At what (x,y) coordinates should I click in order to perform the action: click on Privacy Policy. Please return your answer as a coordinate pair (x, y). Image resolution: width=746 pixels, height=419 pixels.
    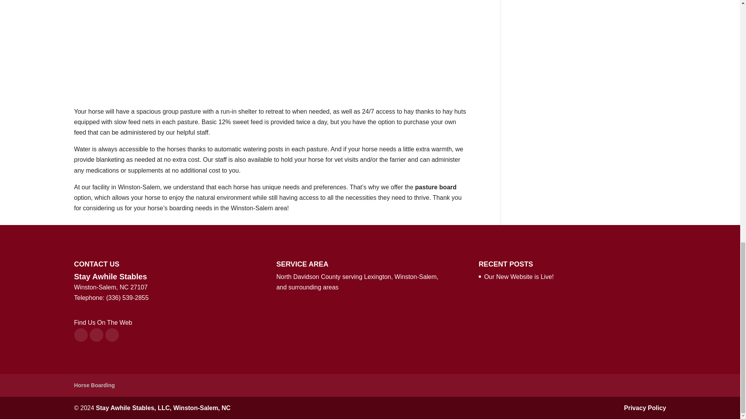
    Looking at the image, I should click on (645, 408).